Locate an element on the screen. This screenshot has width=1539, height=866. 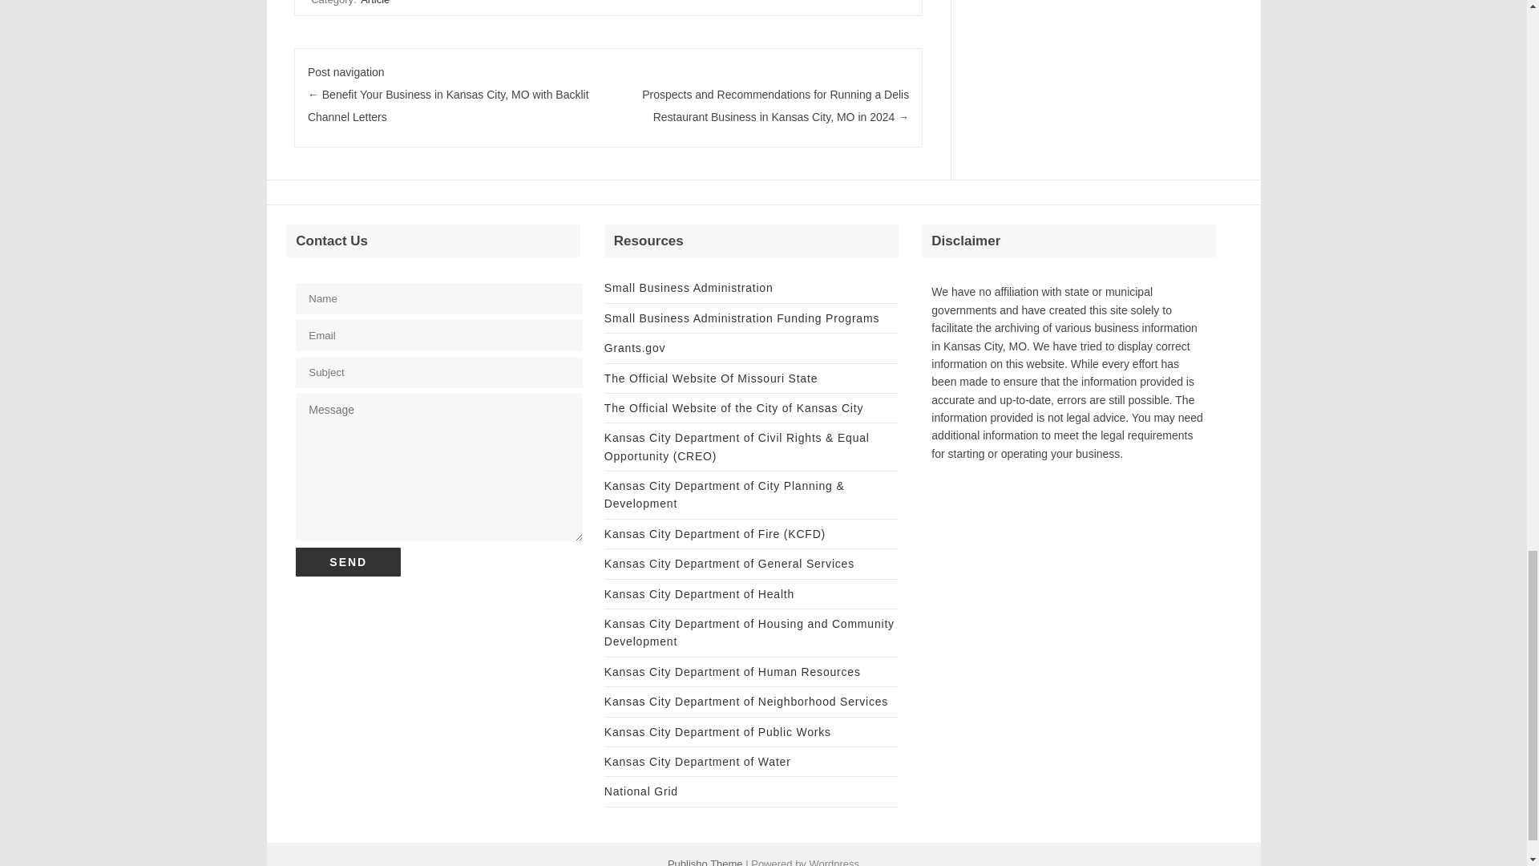
Kansas City Department of Neighborhood Services is located at coordinates (745, 702).